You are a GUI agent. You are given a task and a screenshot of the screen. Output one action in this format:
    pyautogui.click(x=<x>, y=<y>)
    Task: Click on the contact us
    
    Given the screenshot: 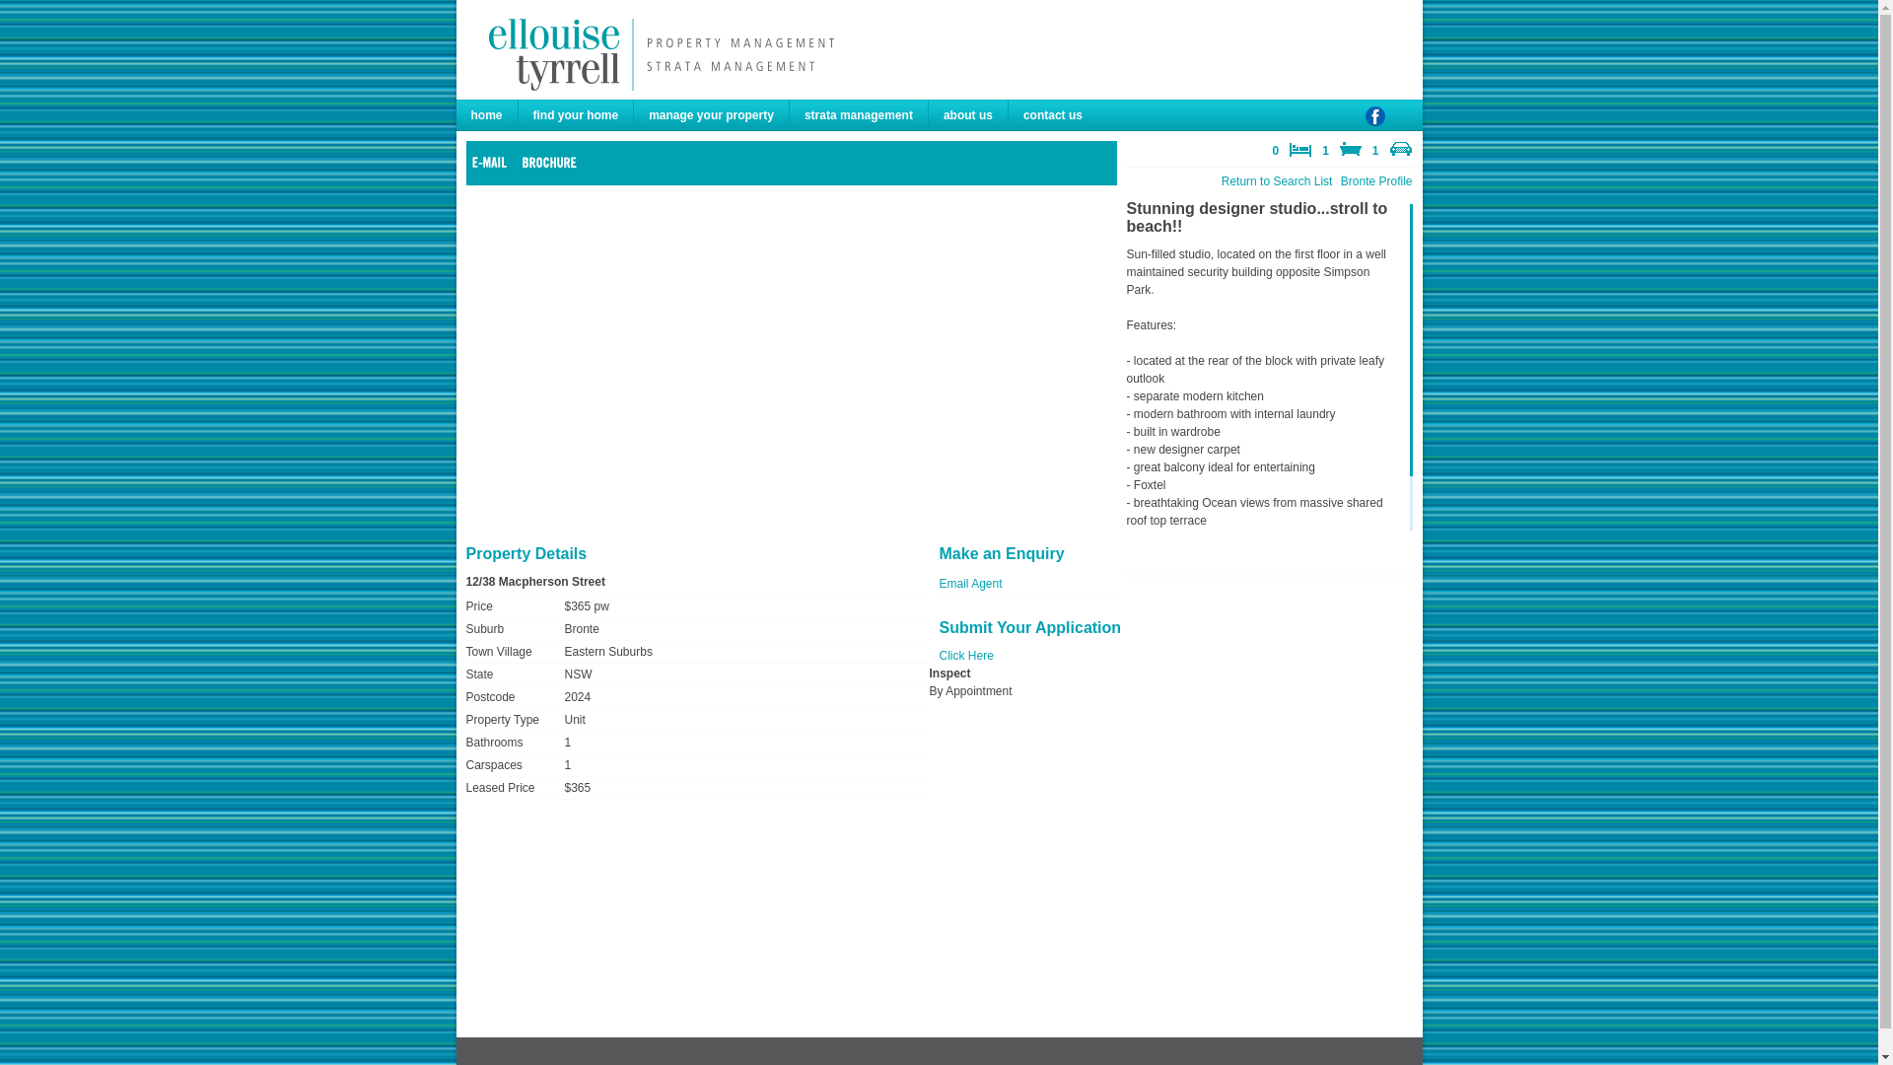 What is the action you would take?
    pyautogui.click(x=1053, y=115)
    